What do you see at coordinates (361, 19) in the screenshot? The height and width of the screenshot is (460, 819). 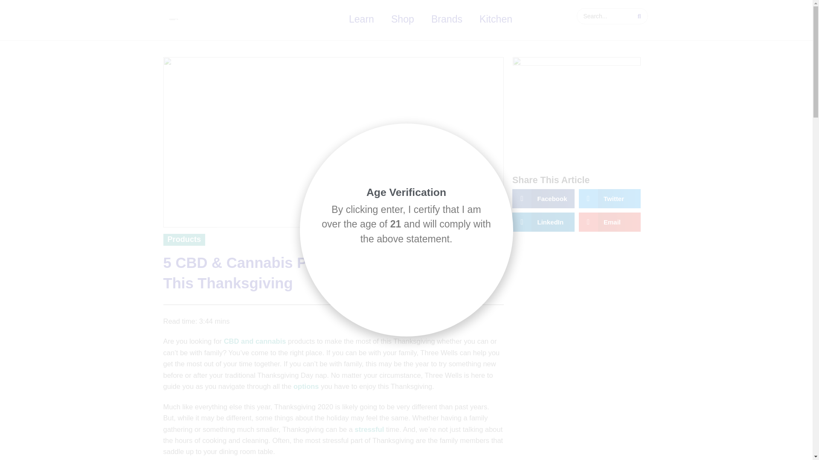 I see `Learn` at bounding box center [361, 19].